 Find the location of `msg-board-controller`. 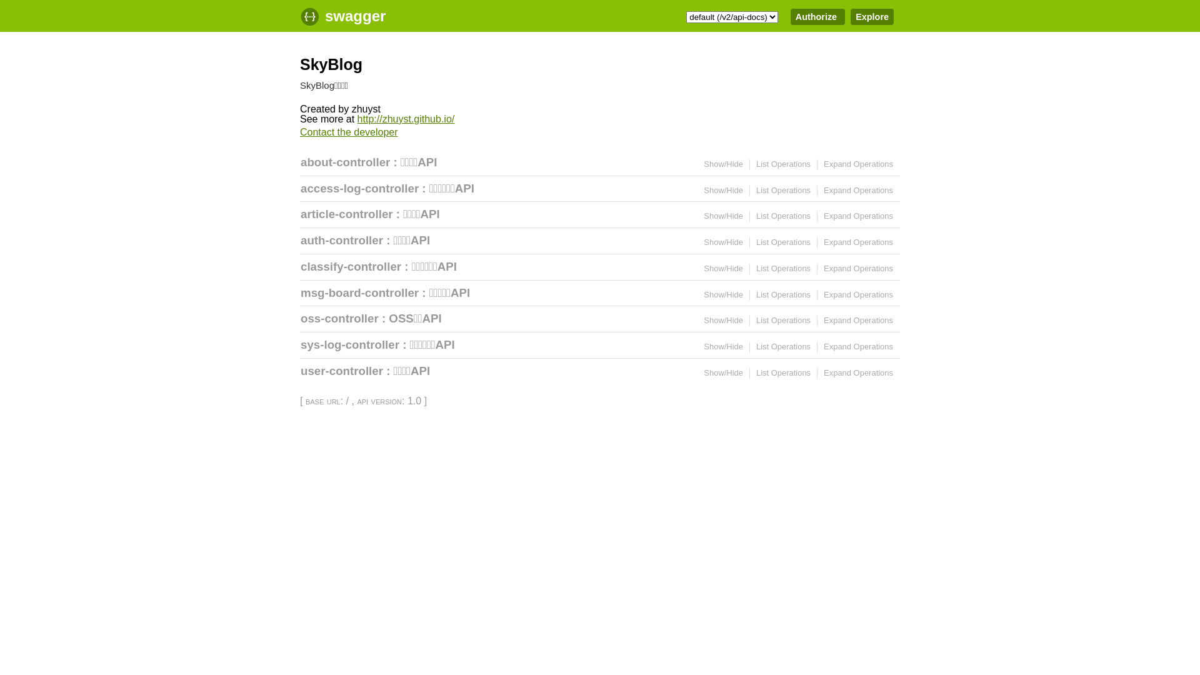

msg-board-controller is located at coordinates (360, 292).